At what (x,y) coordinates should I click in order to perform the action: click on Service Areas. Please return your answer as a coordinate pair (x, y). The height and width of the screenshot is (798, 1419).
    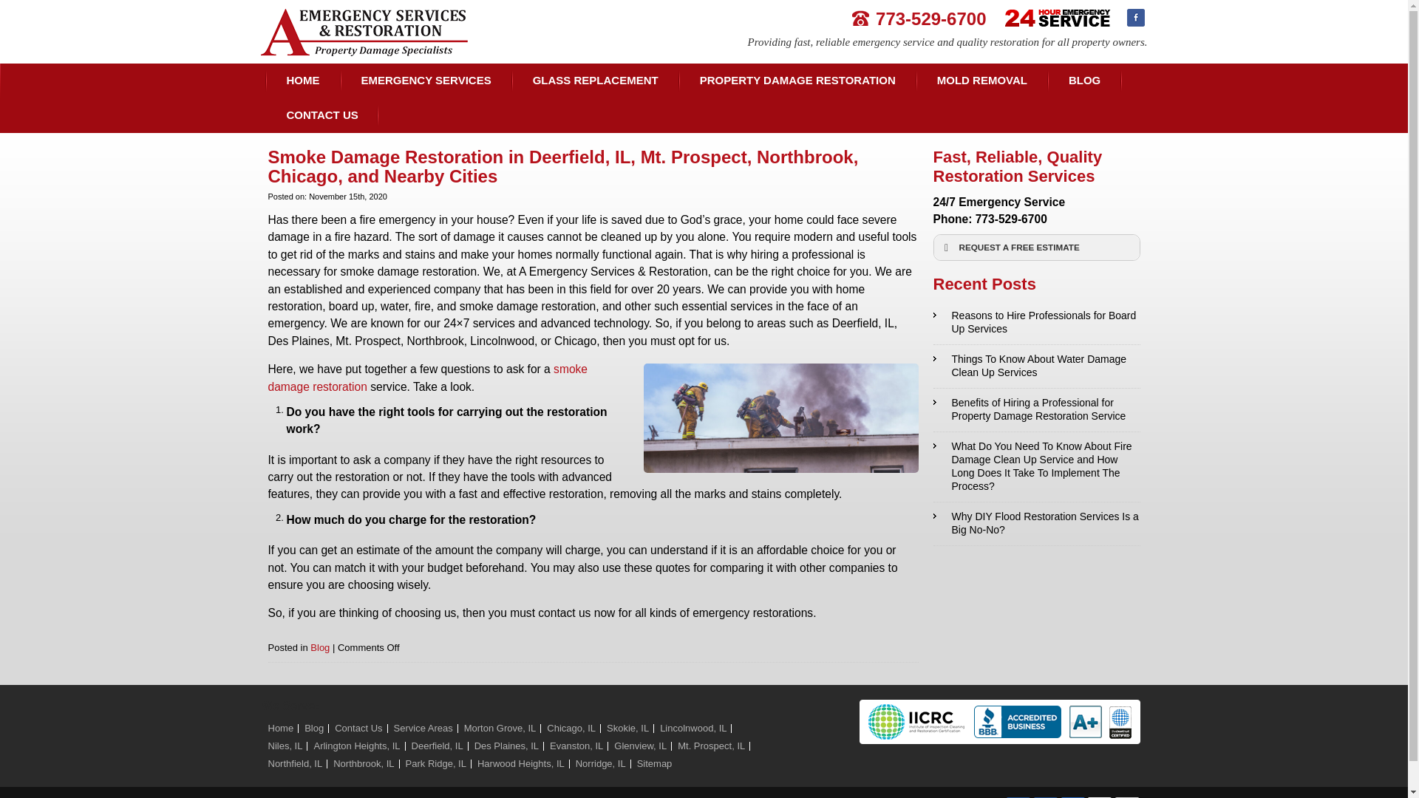
    Looking at the image, I should click on (423, 728).